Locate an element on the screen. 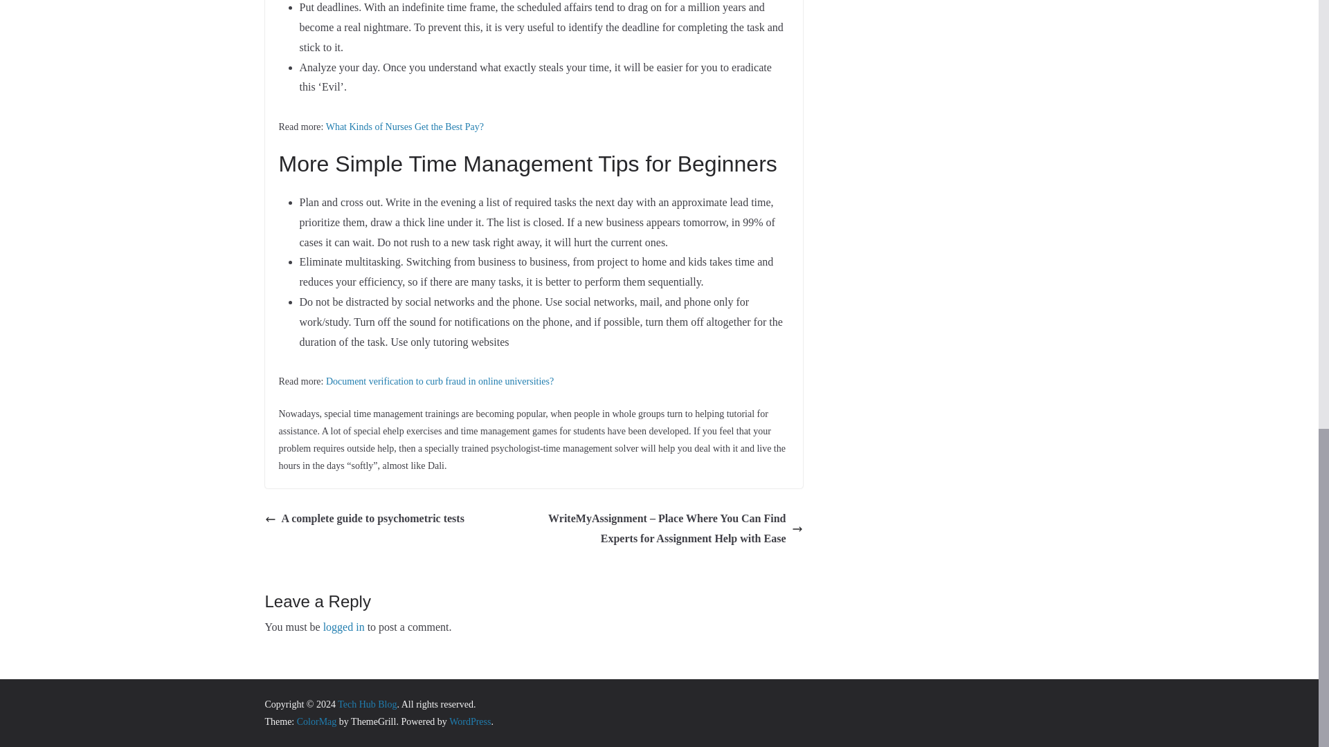  Document verification to curb fraud in online universities? is located at coordinates (440, 382).